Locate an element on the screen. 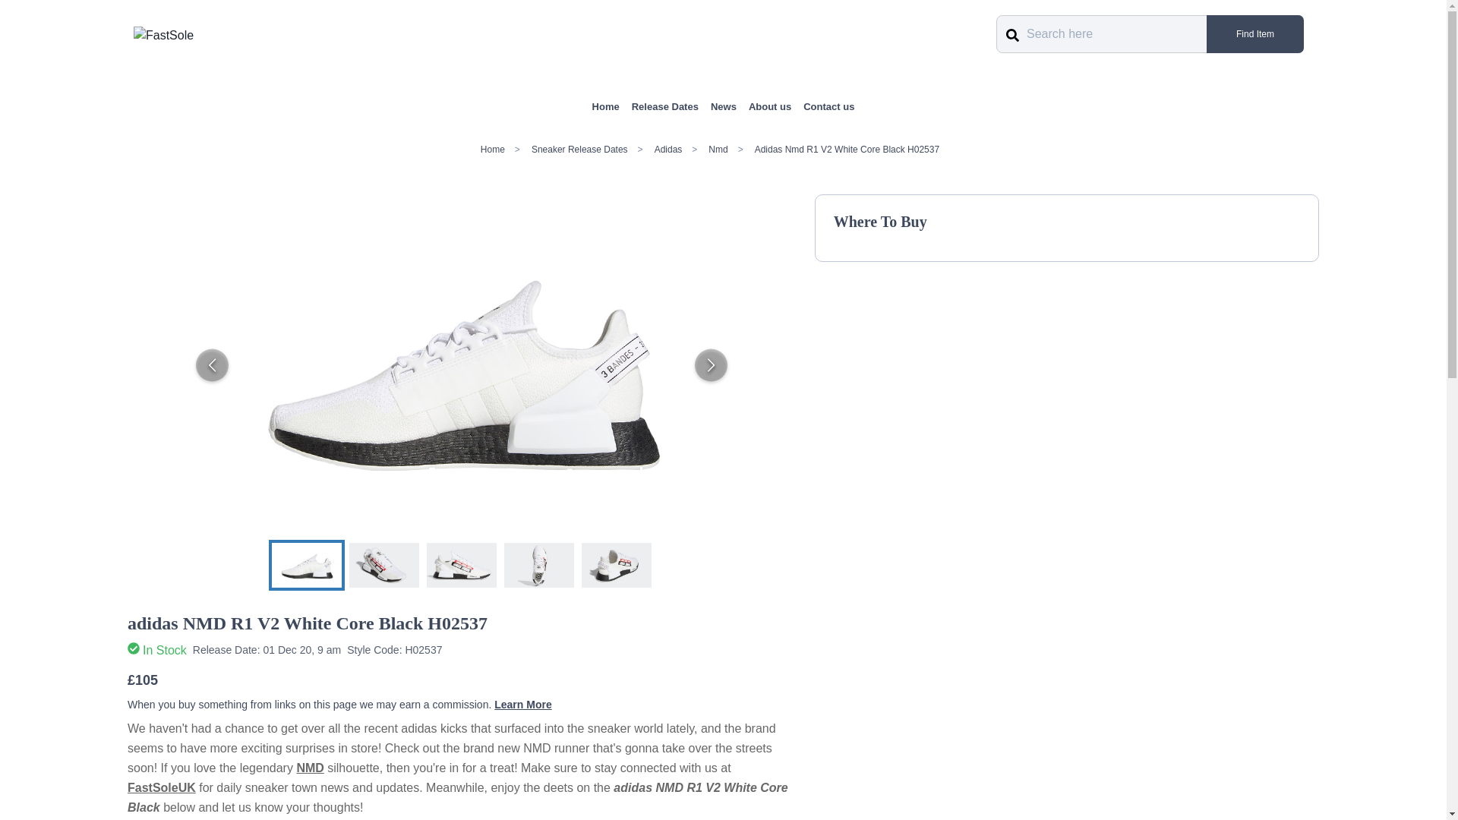 This screenshot has height=820, width=1458. adidas NMD R1 V2 White Core Black H02537 04 is located at coordinates (539, 564).